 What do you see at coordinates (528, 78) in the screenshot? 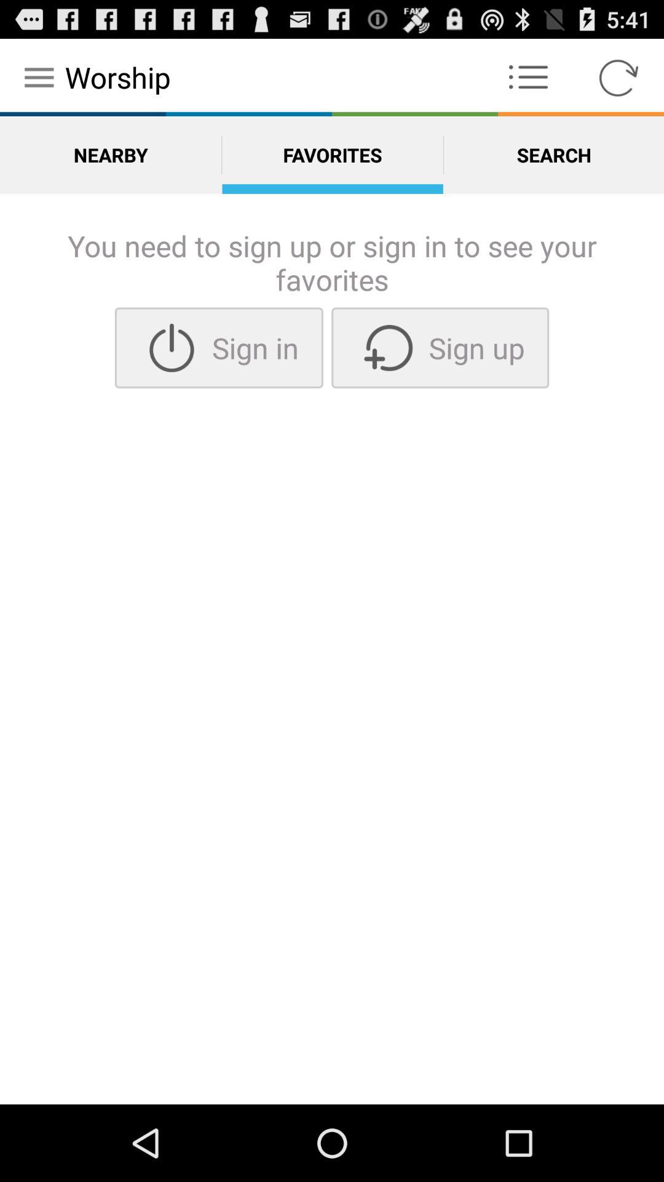
I see `tap app next to worship item` at bounding box center [528, 78].